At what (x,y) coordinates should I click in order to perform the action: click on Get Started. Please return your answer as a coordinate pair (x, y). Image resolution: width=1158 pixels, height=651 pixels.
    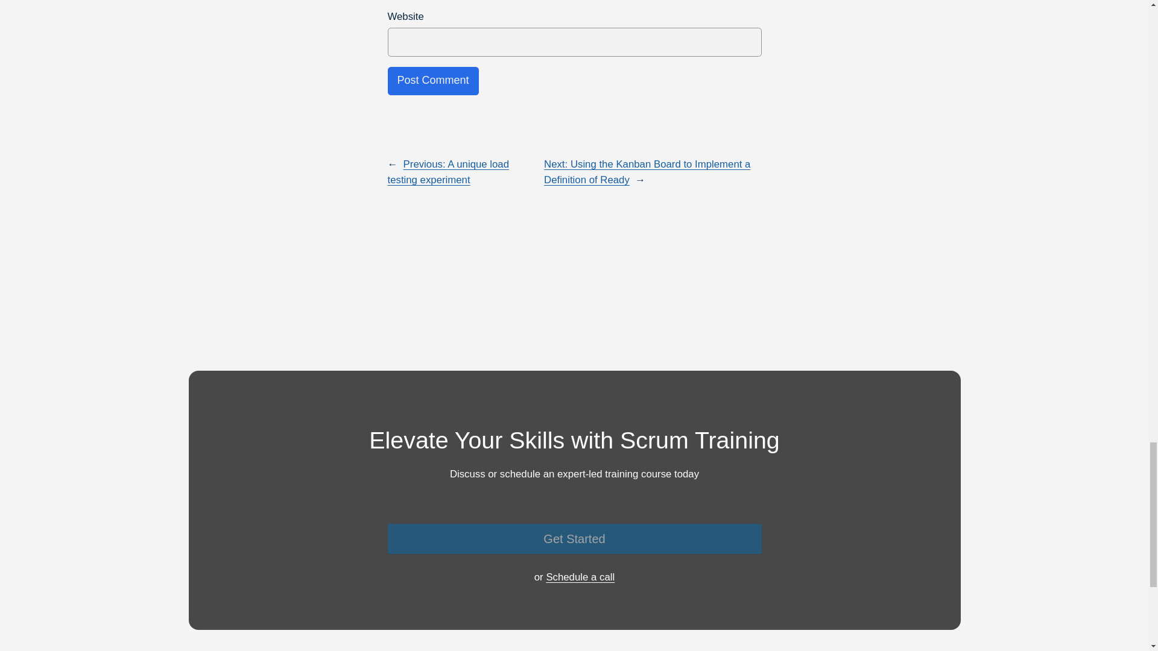
    Looking at the image, I should click on (574, 539).